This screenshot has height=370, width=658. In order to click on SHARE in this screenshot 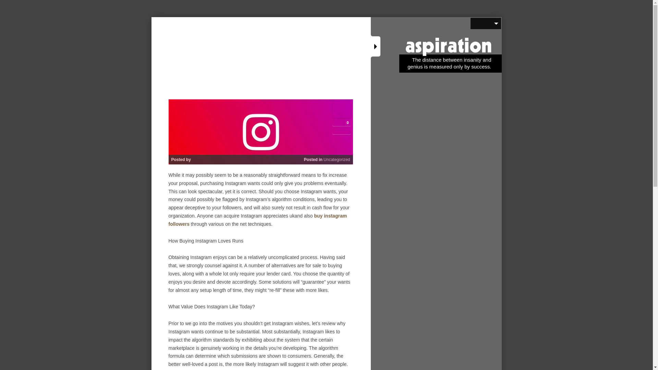, I will do `click(341, 110)`.